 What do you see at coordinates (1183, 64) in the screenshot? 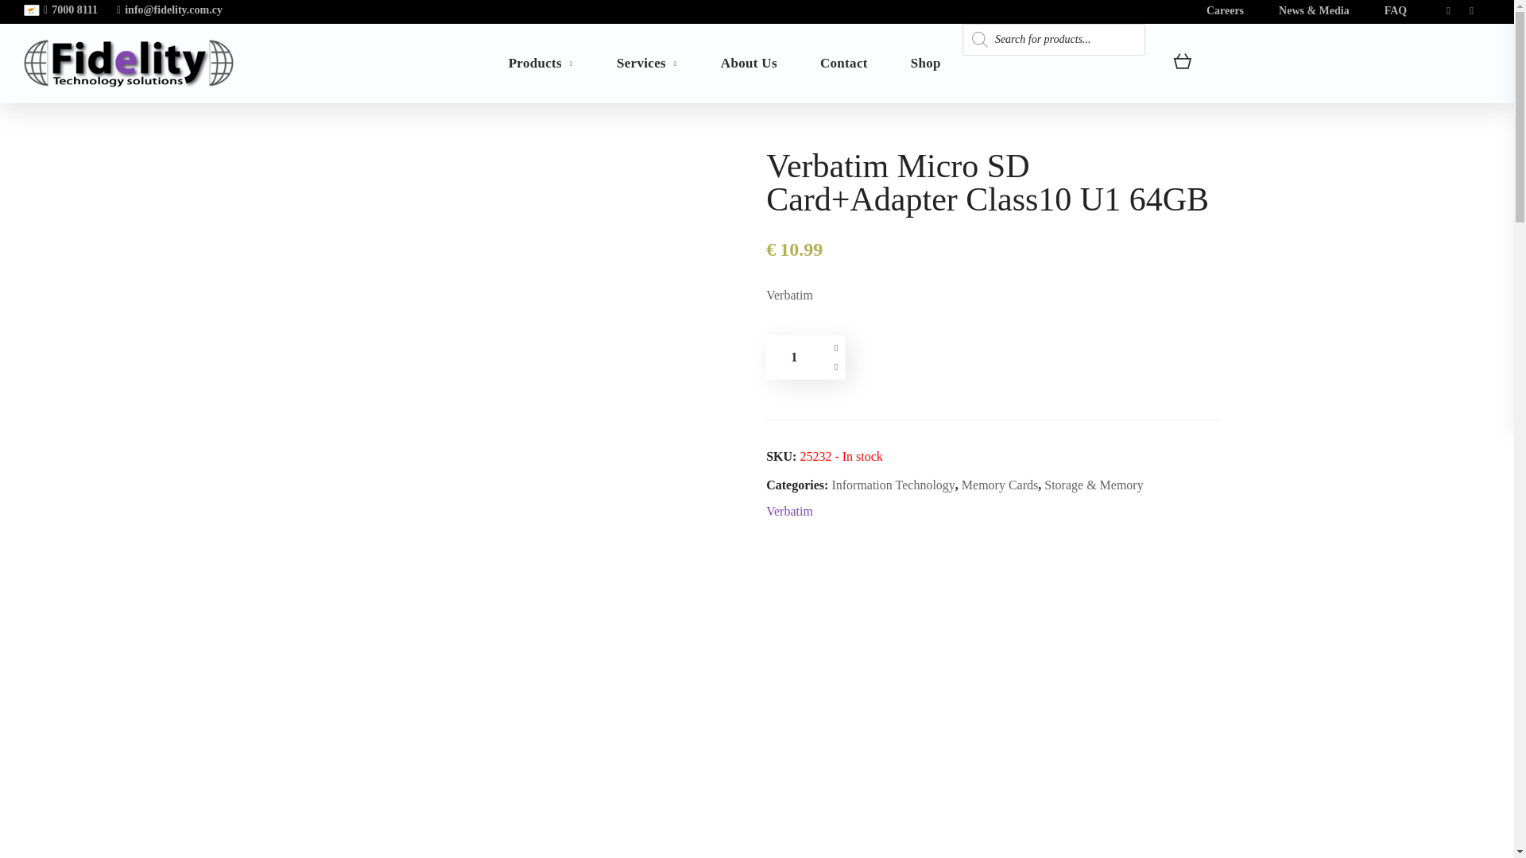
I see `Click to open Shopping Cart` at bounding box center [1183, 64].